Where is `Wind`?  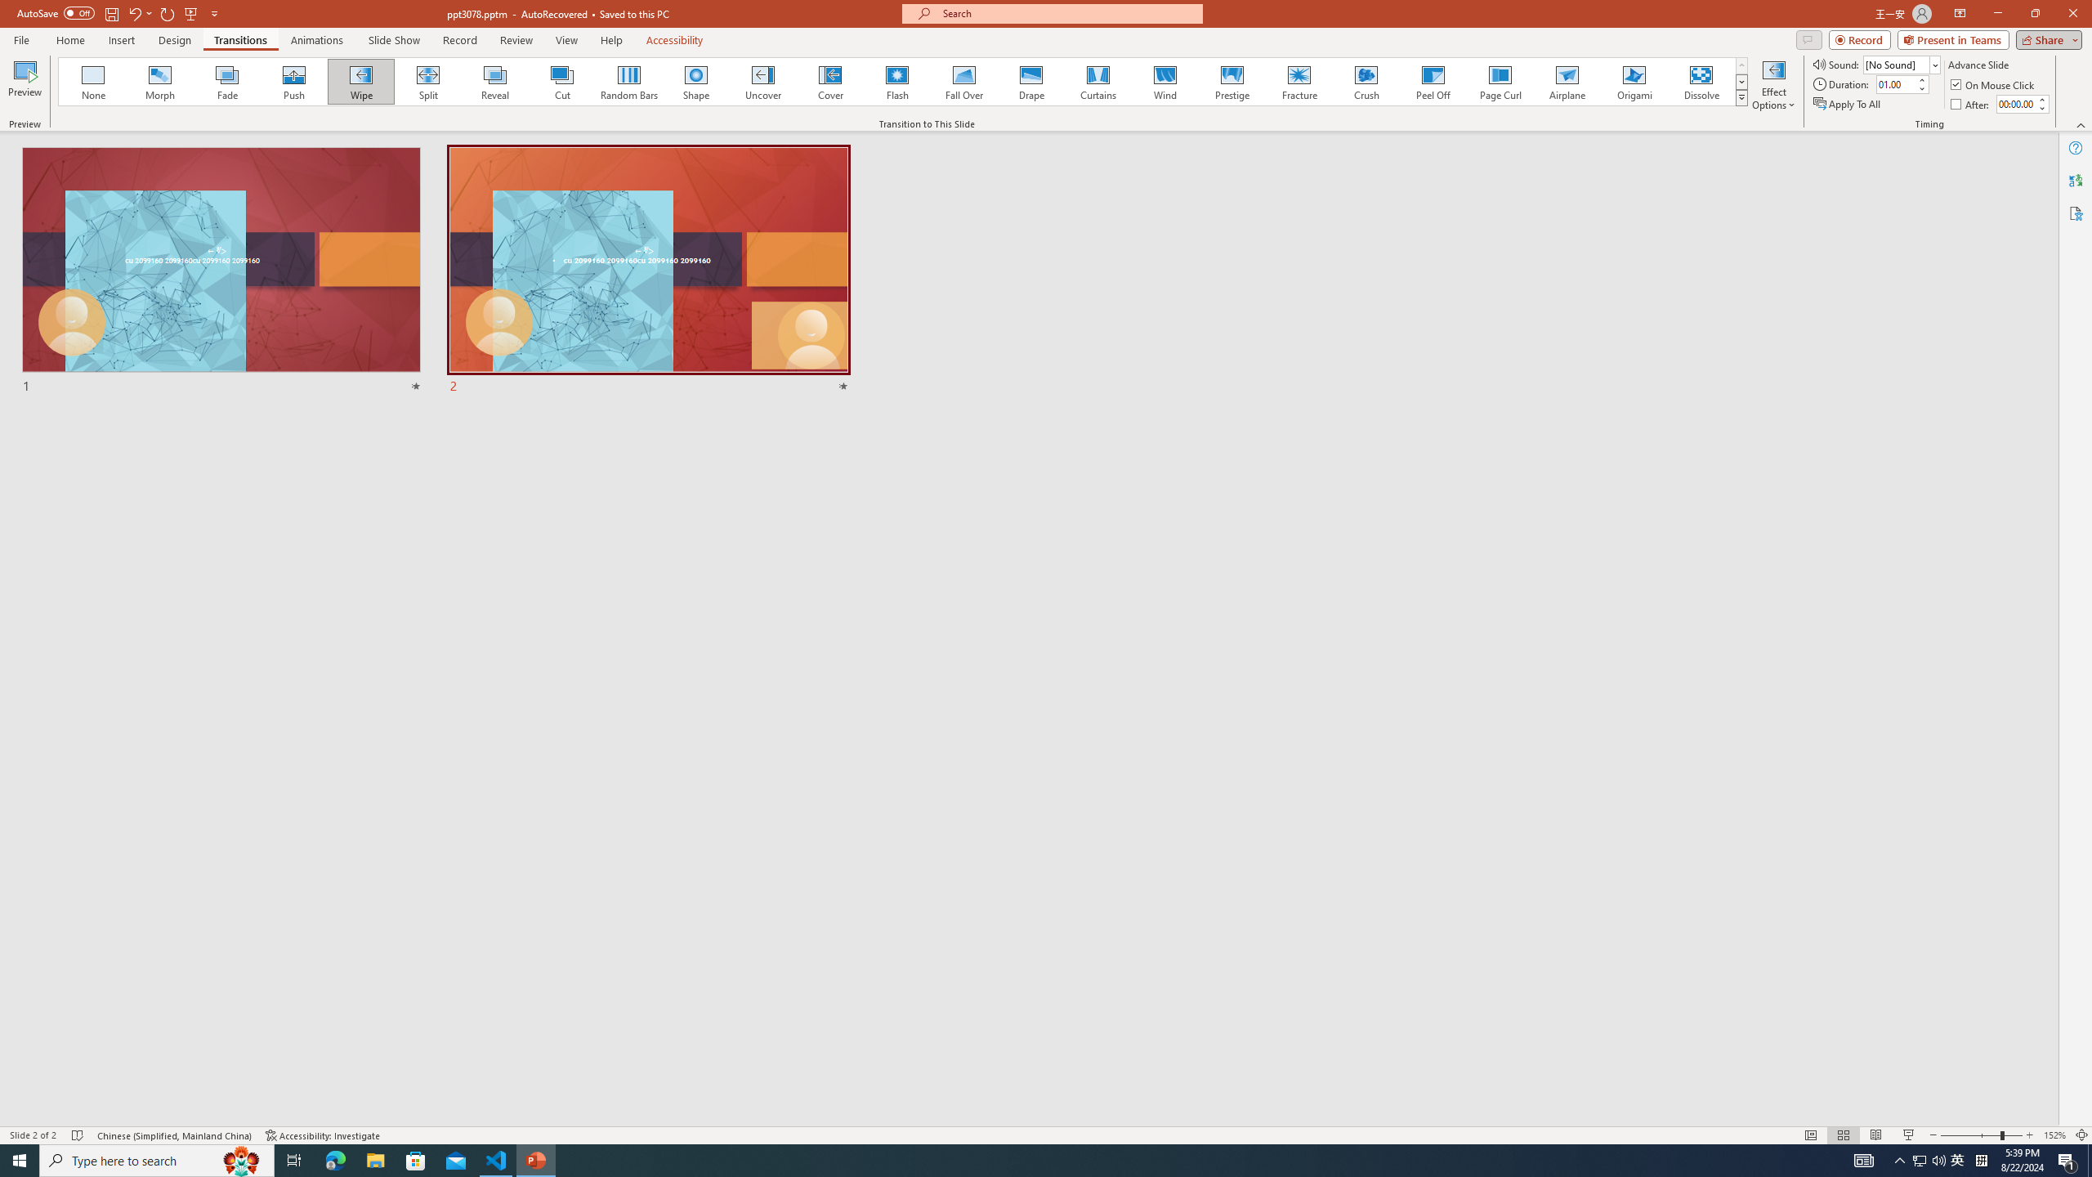
Wind is located at coordinates (1164, 82).